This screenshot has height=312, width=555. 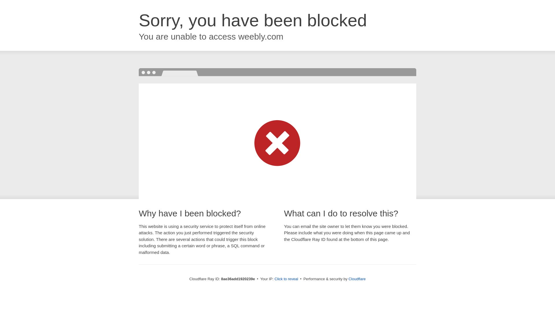 What do you see at coordinates (286, 279) in the screenshot?
I see `Click to reveal` at bounding box center [286, 279].